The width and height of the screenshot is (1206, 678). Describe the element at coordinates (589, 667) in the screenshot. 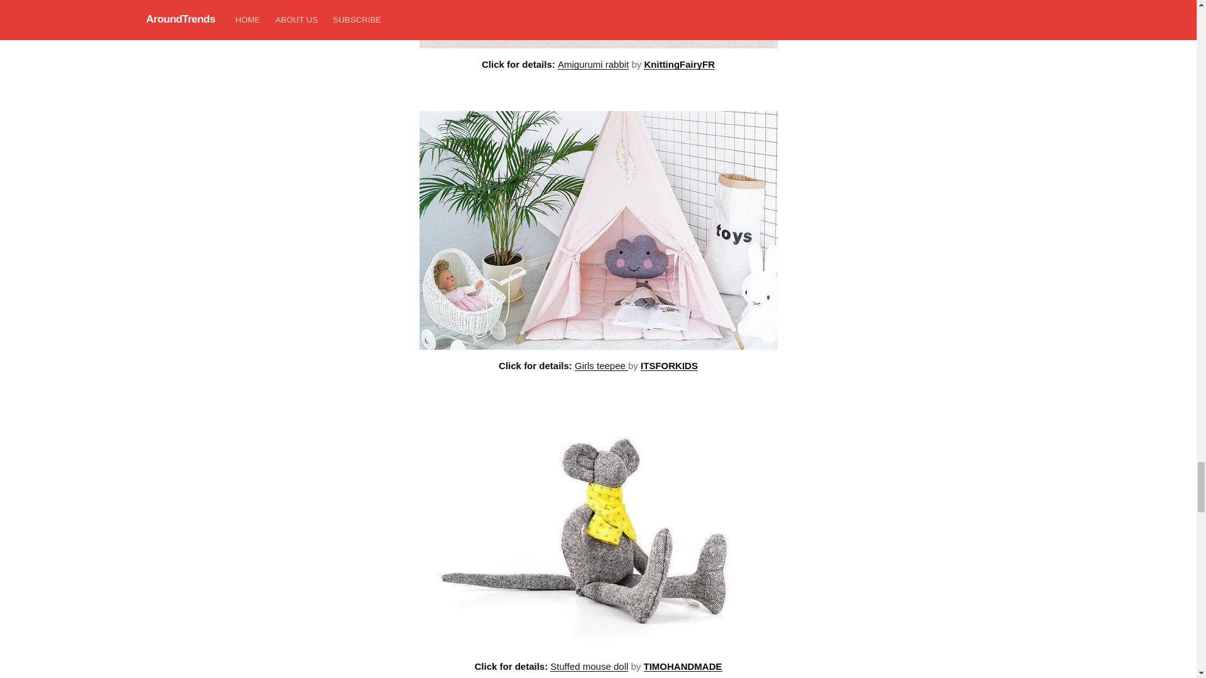

I see `Stuffed mouse doll` at that location.